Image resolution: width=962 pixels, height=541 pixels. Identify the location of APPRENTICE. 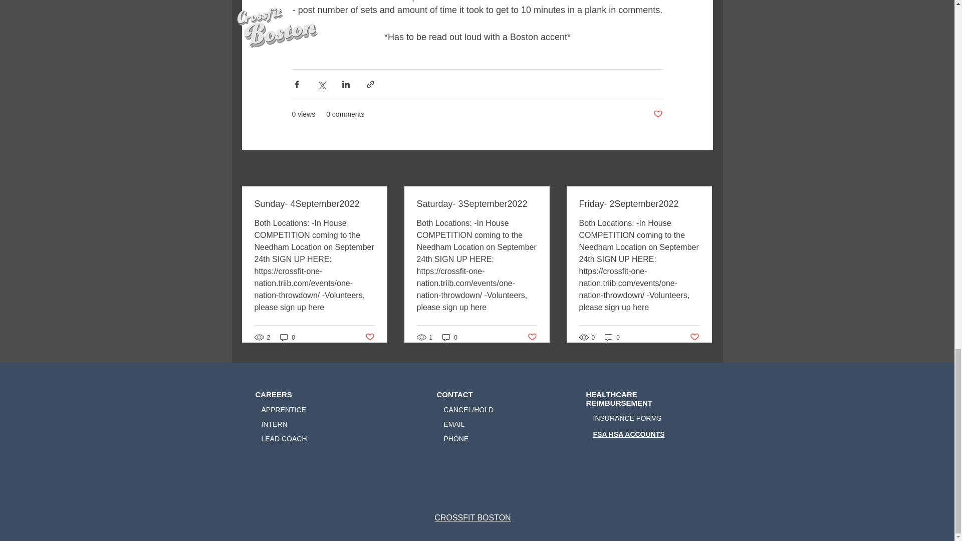
(284, 410).